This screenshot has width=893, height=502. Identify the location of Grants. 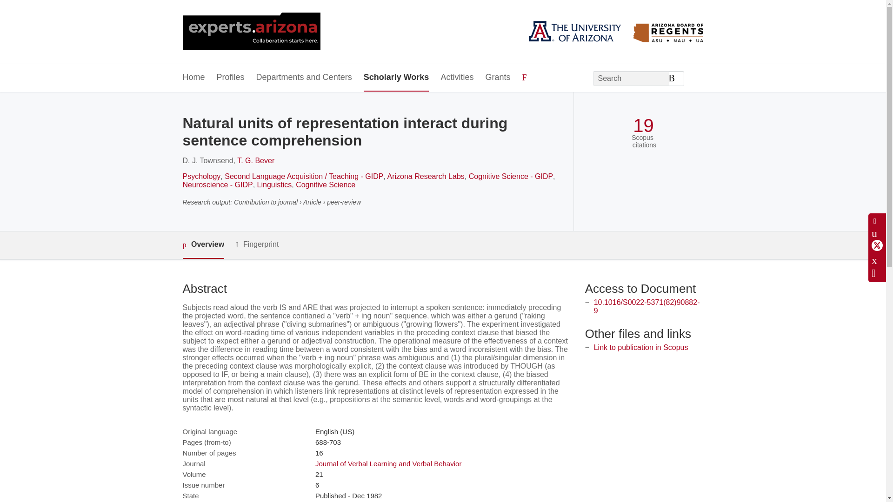
(497, 78).